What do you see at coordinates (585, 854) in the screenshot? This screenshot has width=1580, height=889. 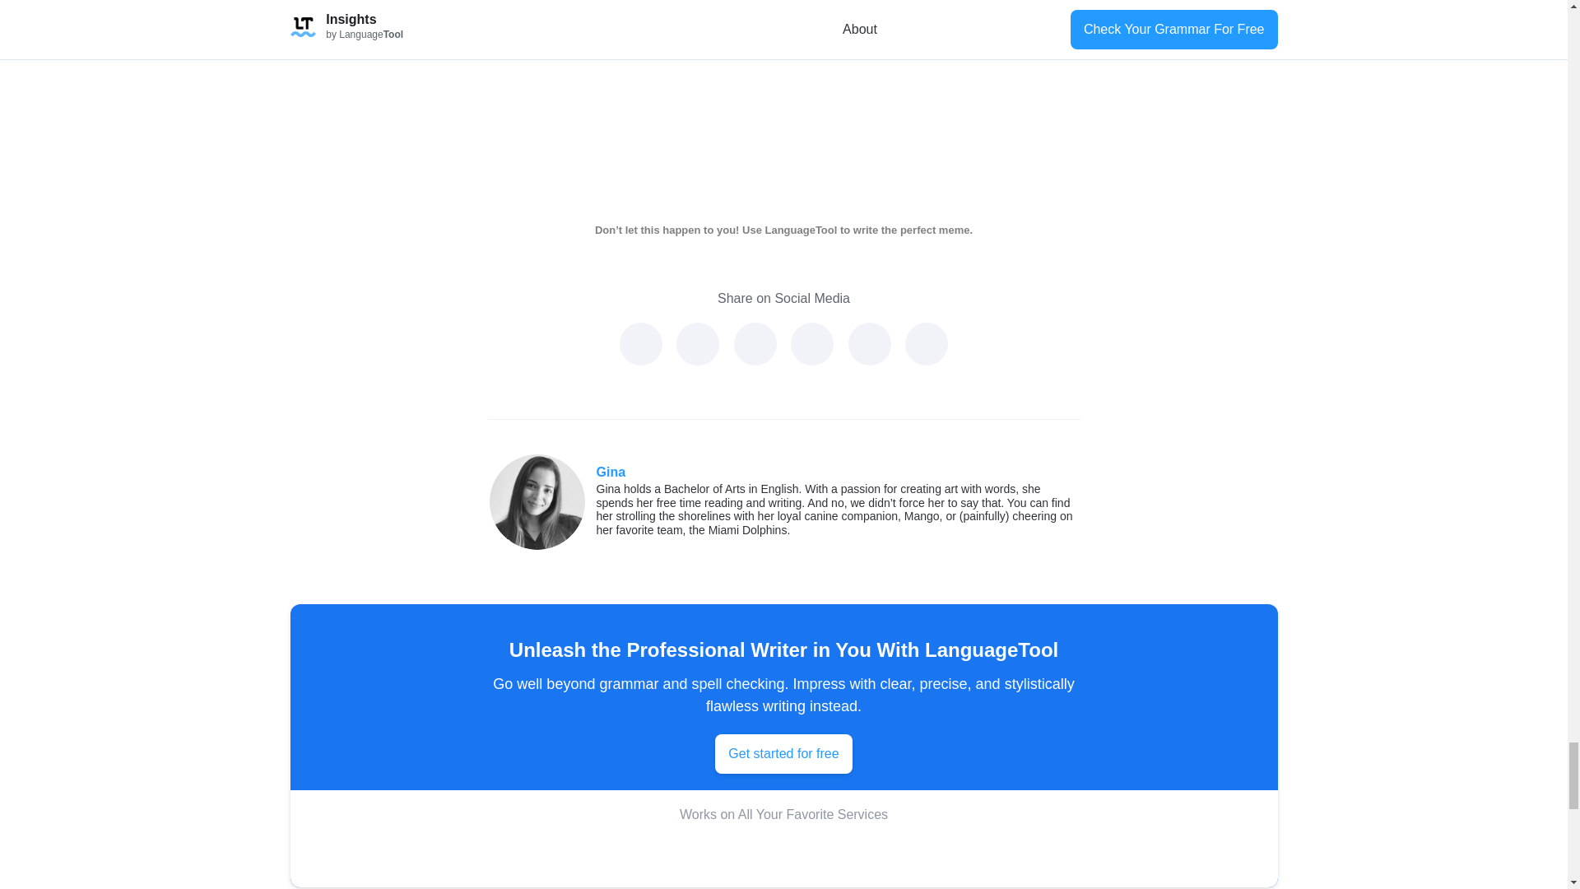 I see `Edge` at bounding box center [585, 854].